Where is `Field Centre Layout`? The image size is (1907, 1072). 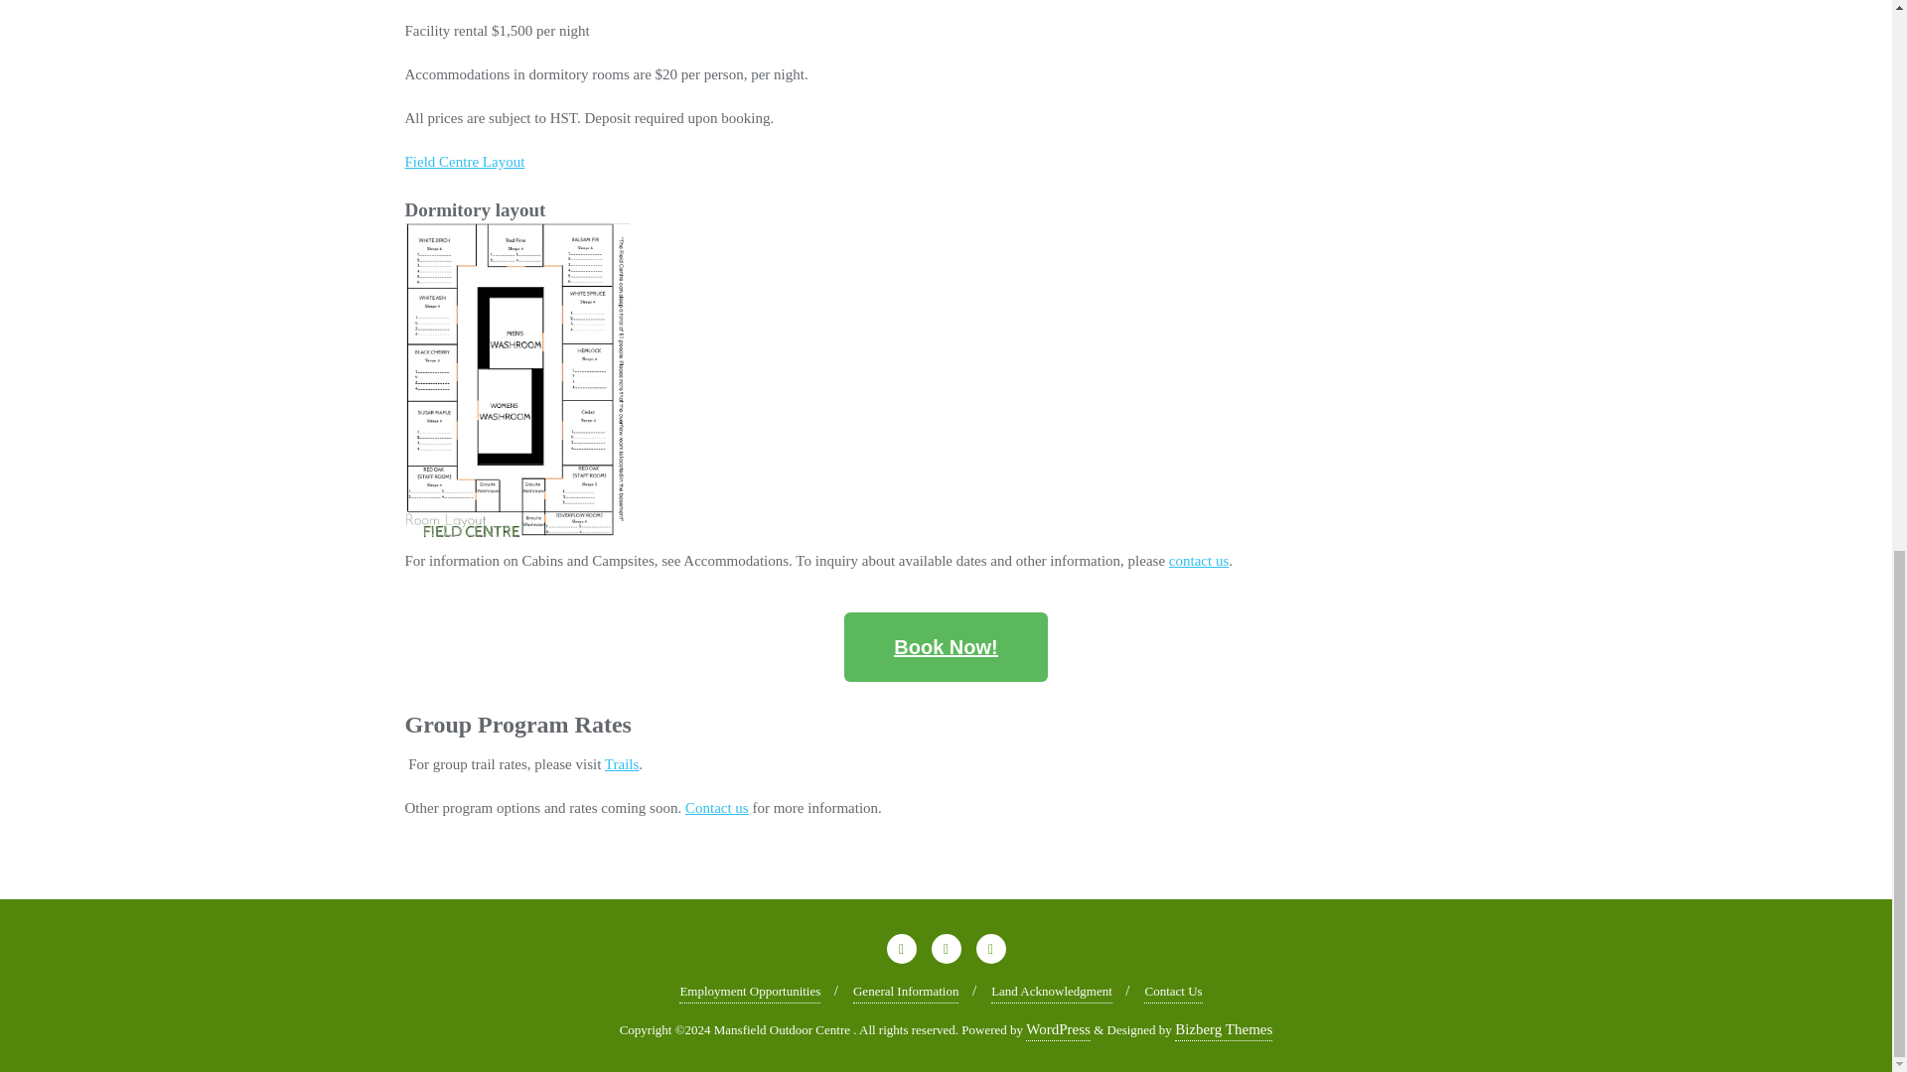
Field Centre Layout is located at coordinates (465, 161).